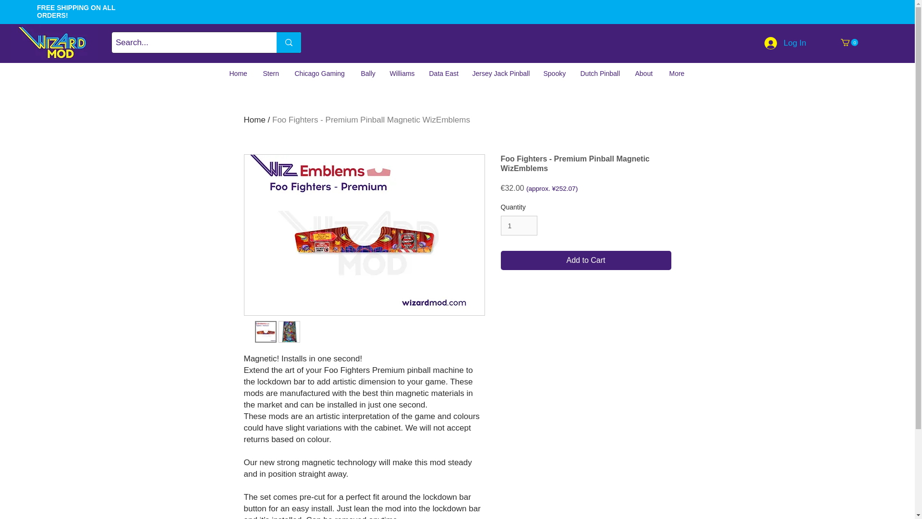 The image size is (922, 519). What do you see at coordinates (271, 74) in the screenshot?
I see `Stern` at bounding box center [271, 74].